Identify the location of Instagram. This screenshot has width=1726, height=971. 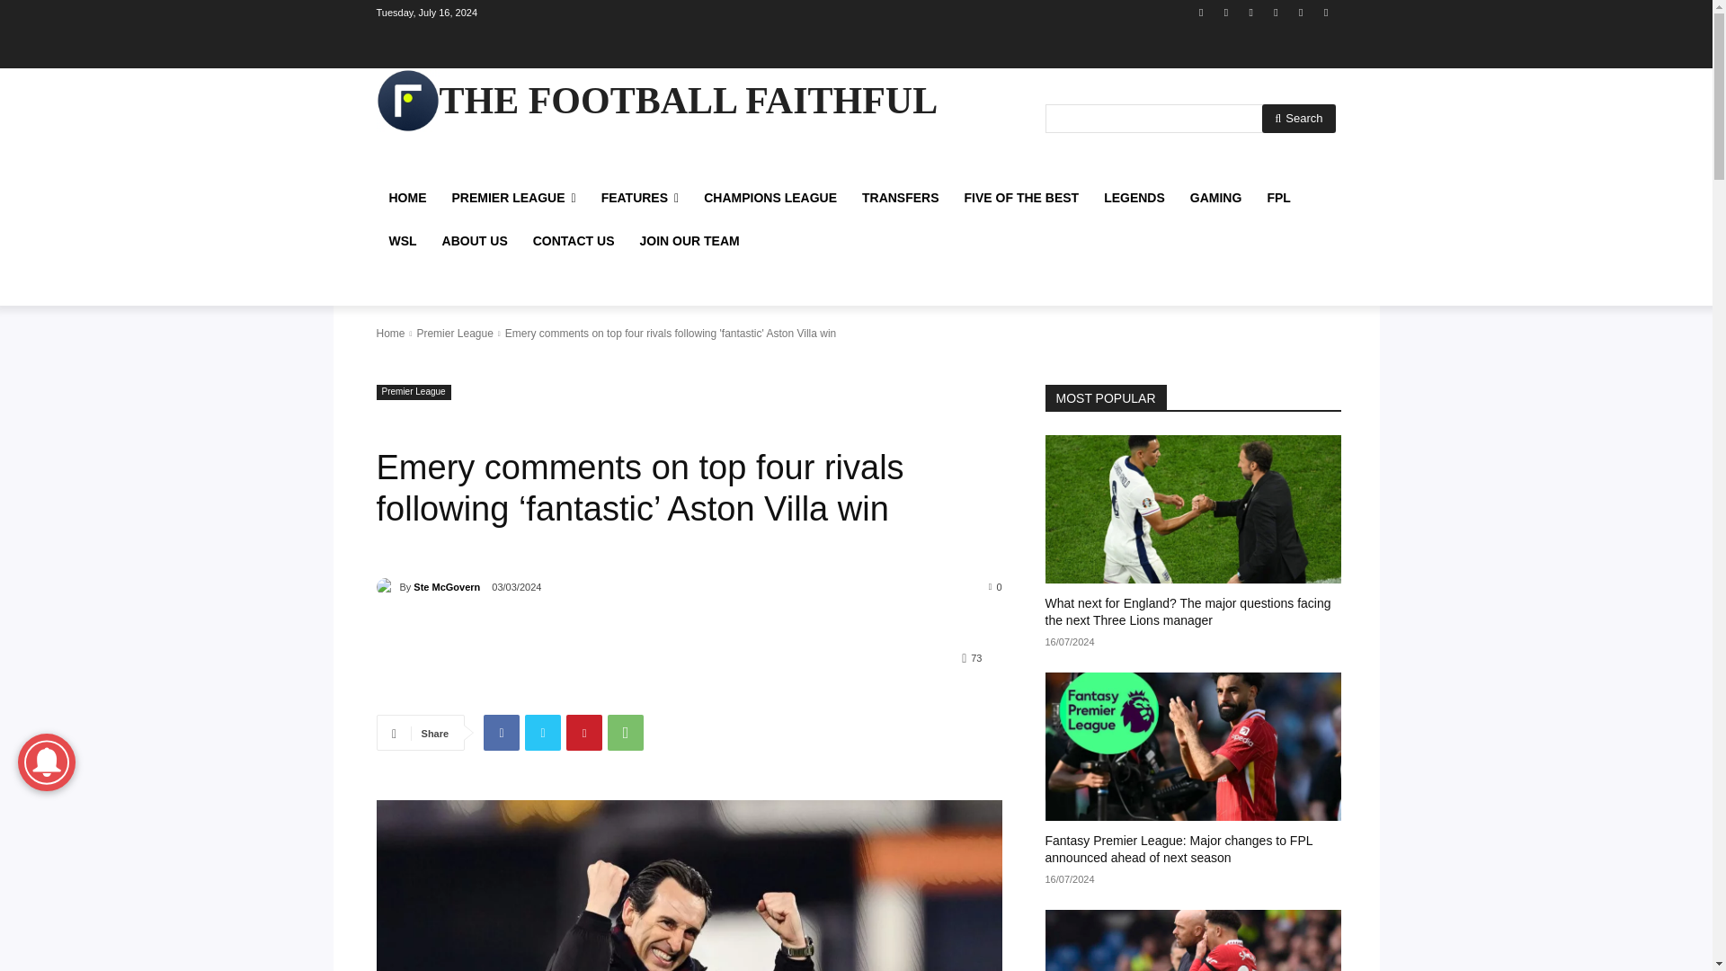
(1226, 12).